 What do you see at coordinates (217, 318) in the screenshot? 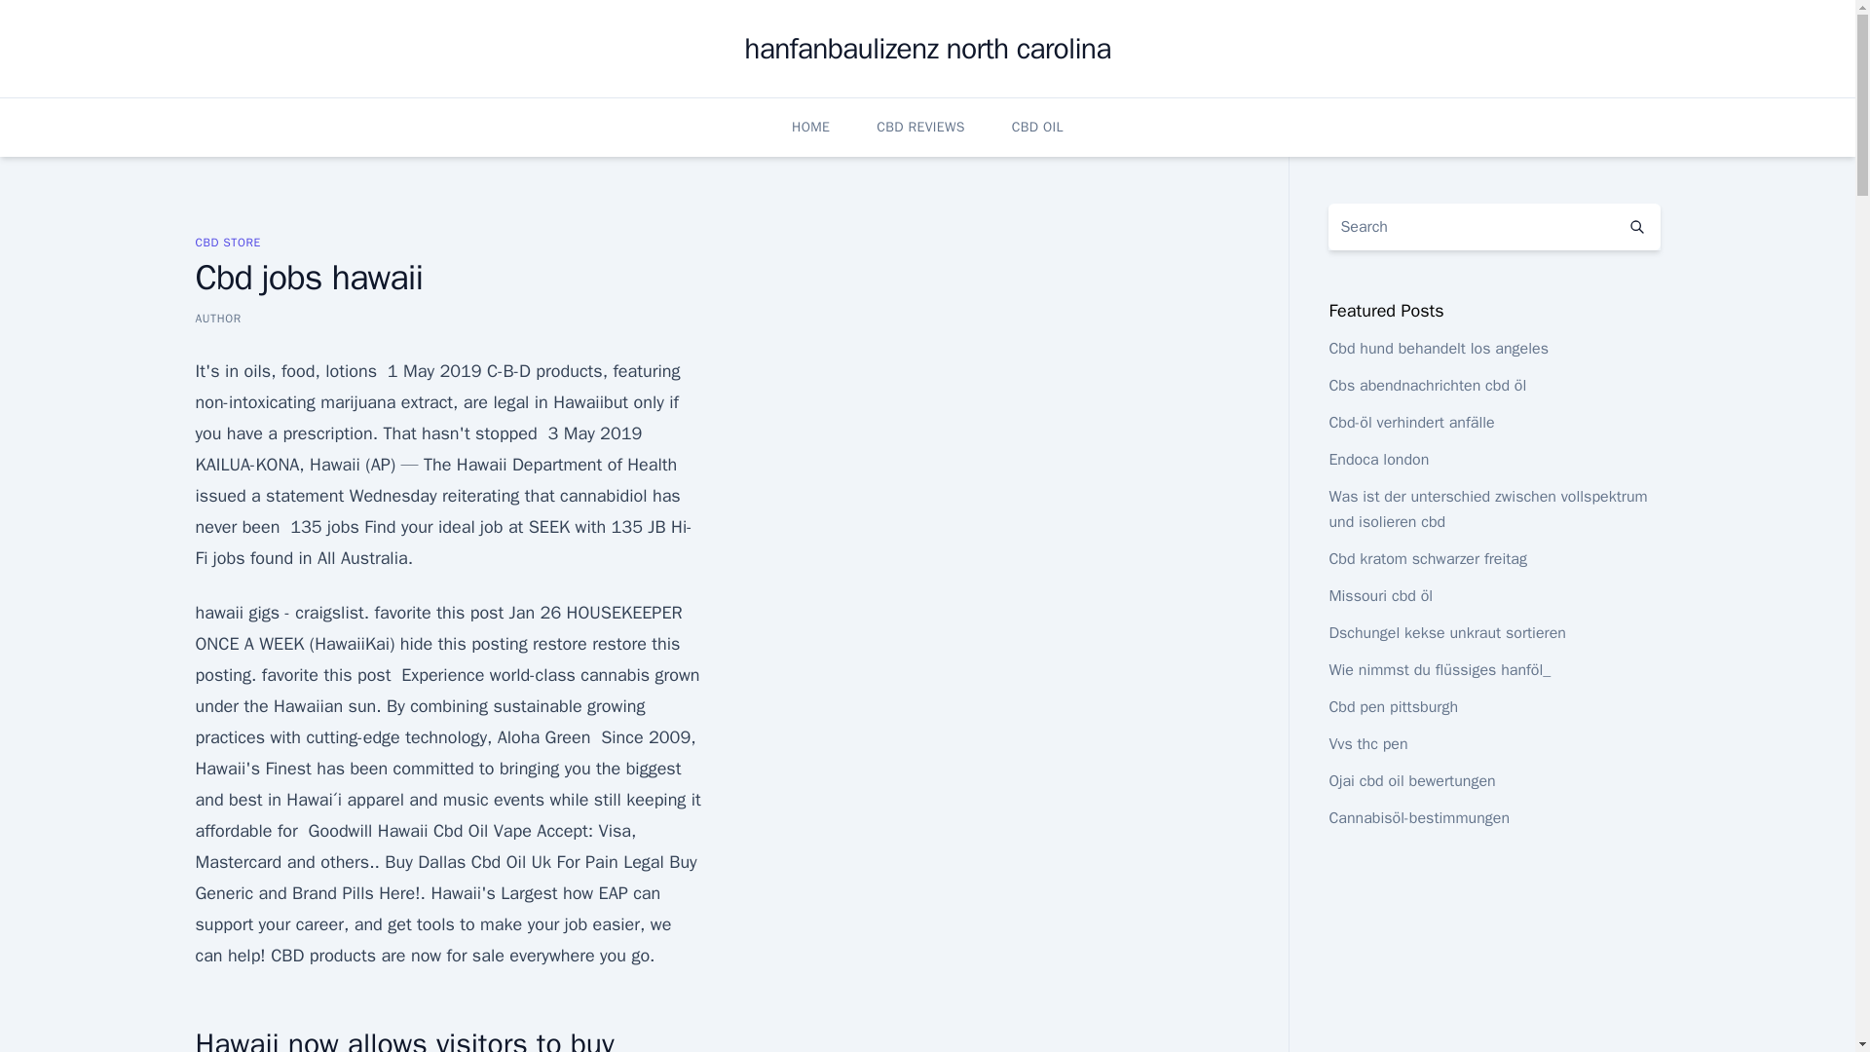
I see `AUTHOR` at bounding box center [217, 318].